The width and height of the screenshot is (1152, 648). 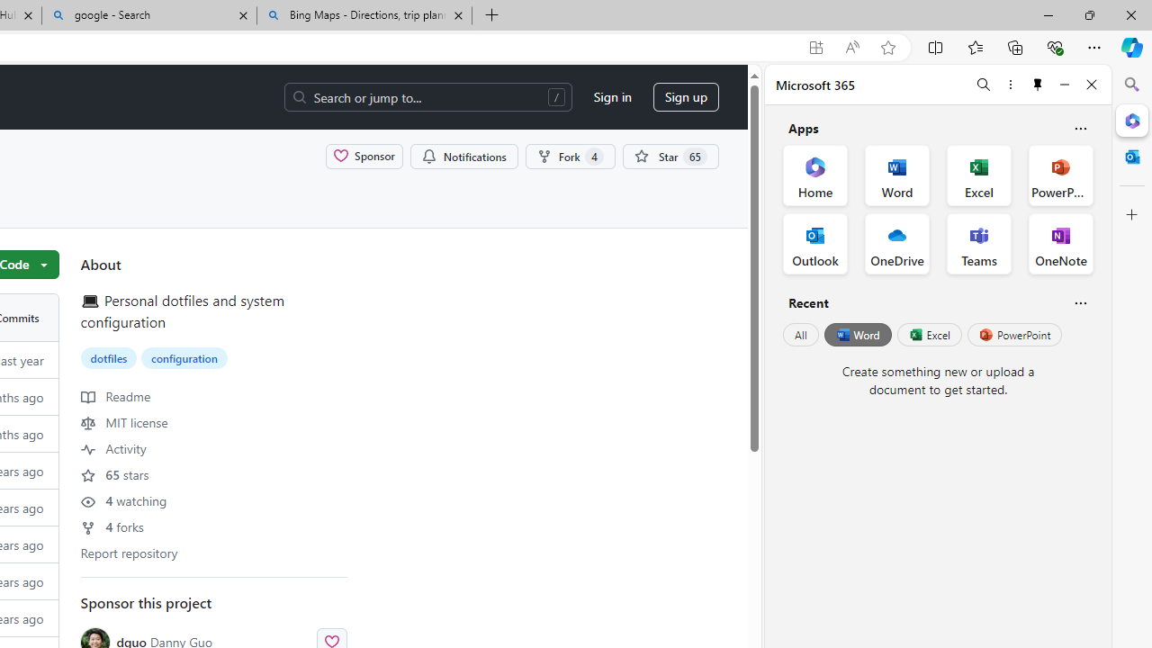 What do you see at coordinates (670, 156) in the screenshot?
I see ` Star 65` at bounding box center [670, 156].